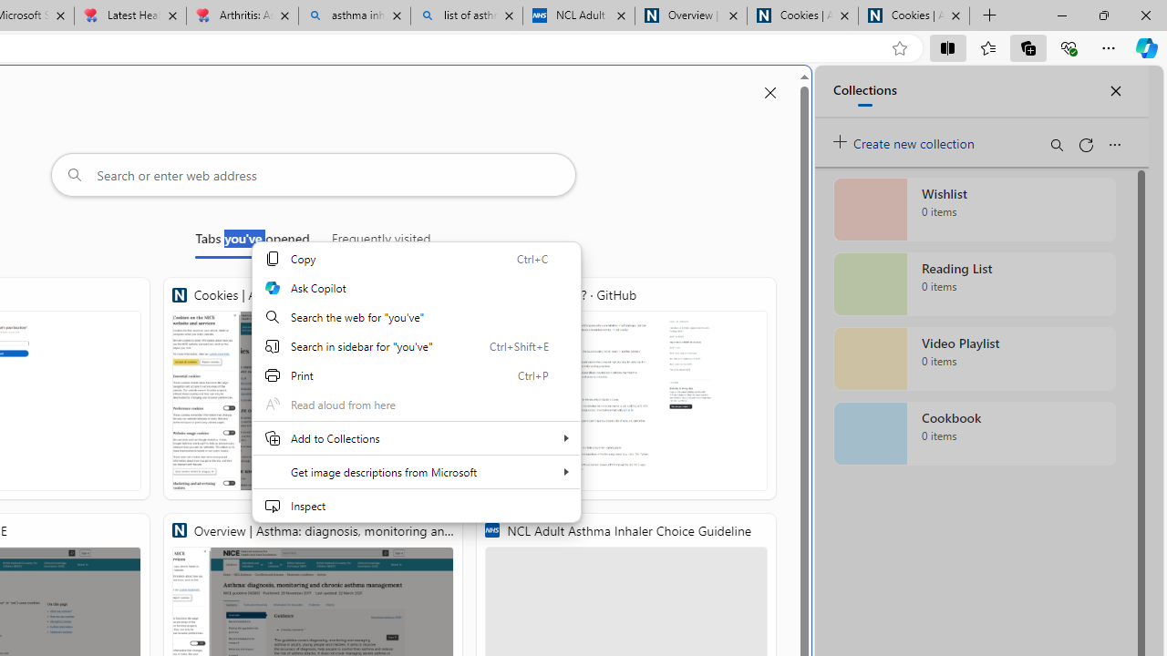 The image size is (1167, 656). What do you see at coordinates (252, 242) in the screenshot?
I see `Tabs you've opened` at bounding box center [252, 242].